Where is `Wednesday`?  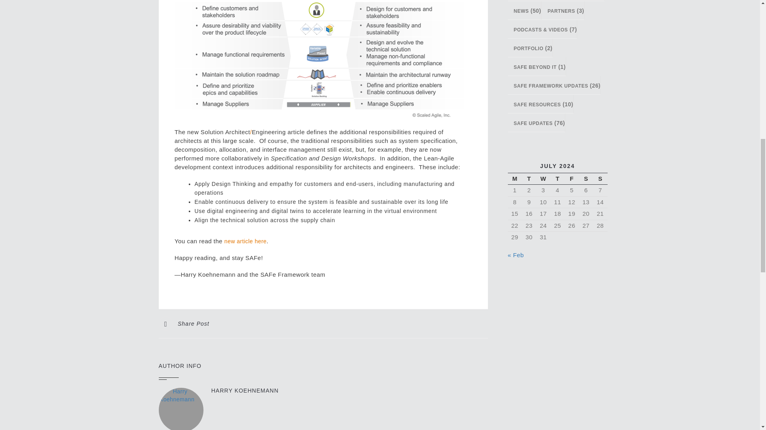 Wednesday is located at coordinates (543, 179).